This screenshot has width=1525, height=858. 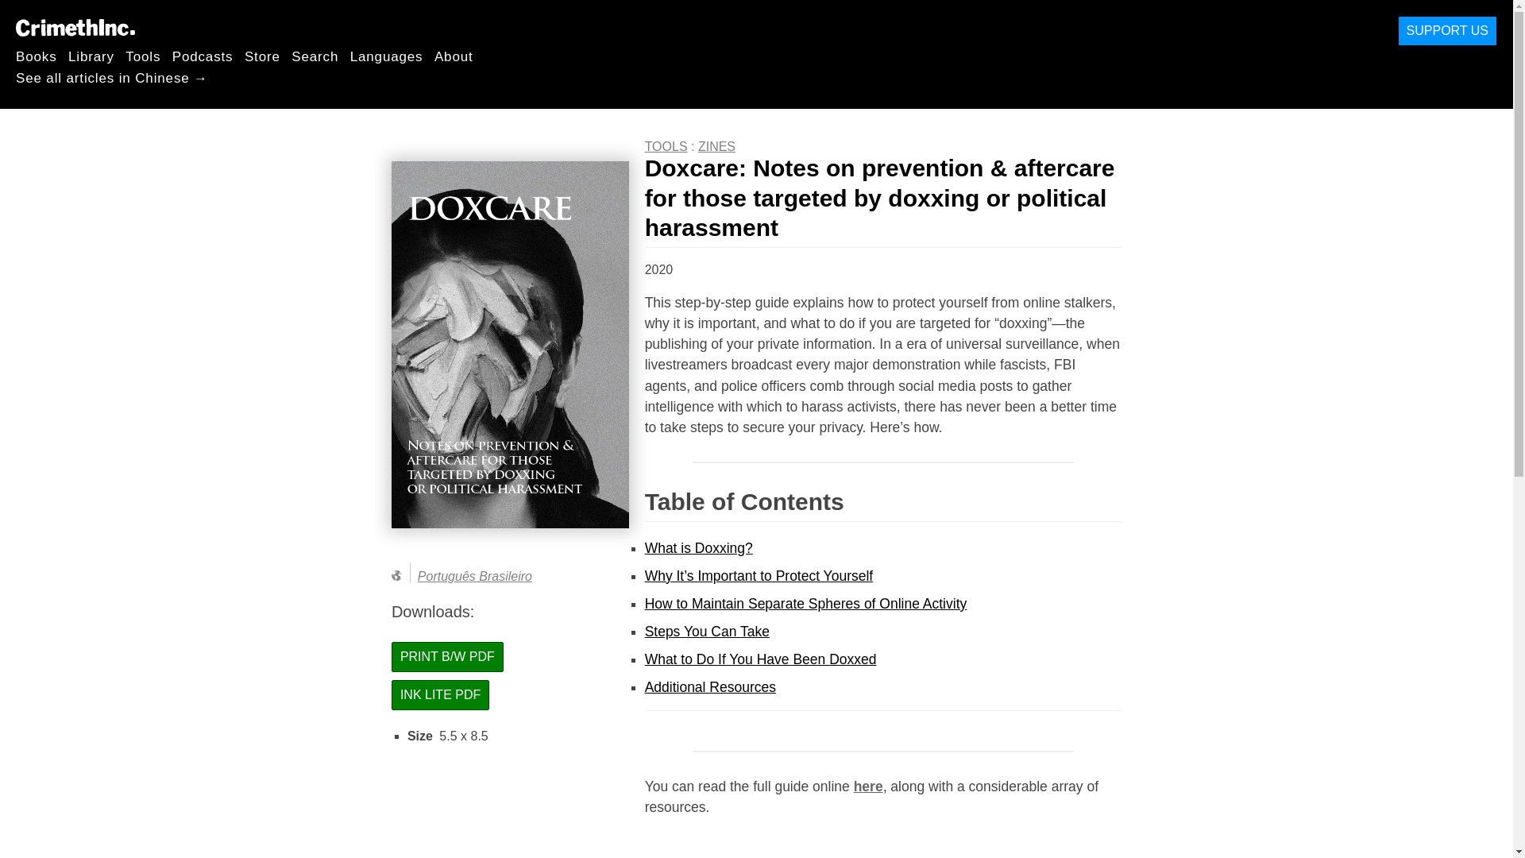 What do you see at coordinates (699, 548) in the screenshot?
I see `What is Doxxing?` at bounding box center [699, 548].